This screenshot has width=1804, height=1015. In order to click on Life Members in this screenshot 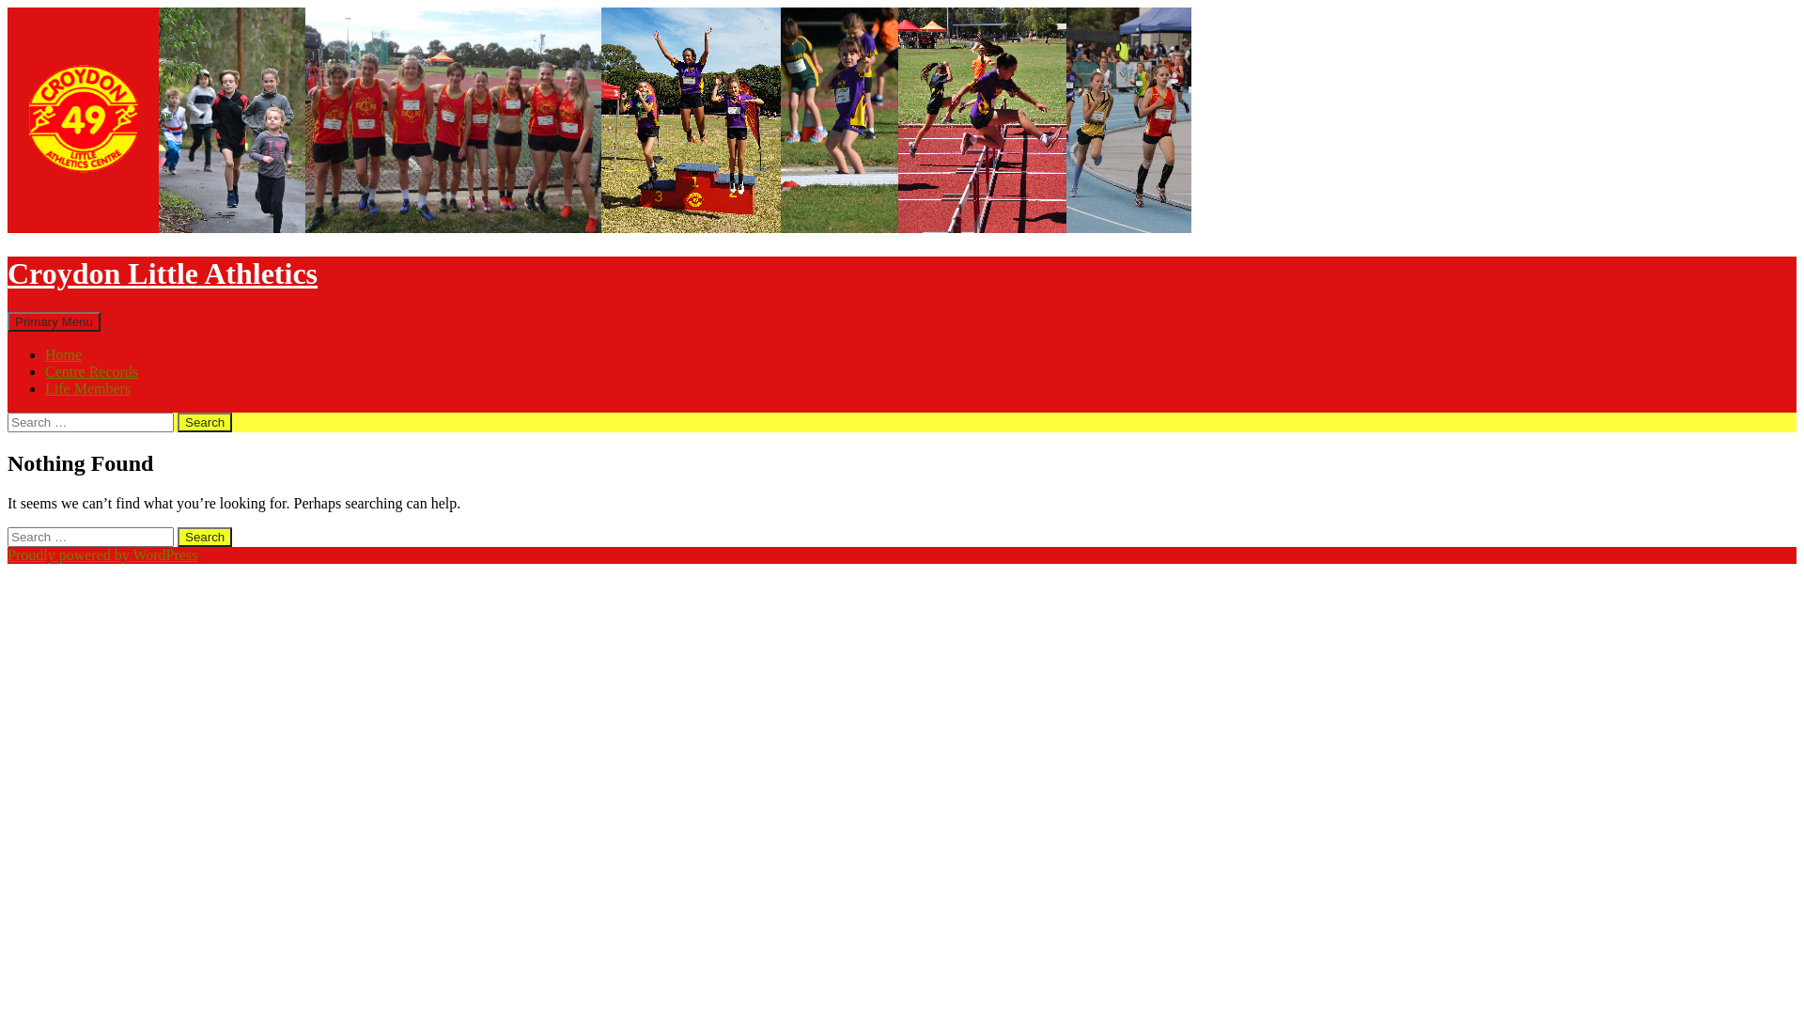, I will do `click(88, 389)`.